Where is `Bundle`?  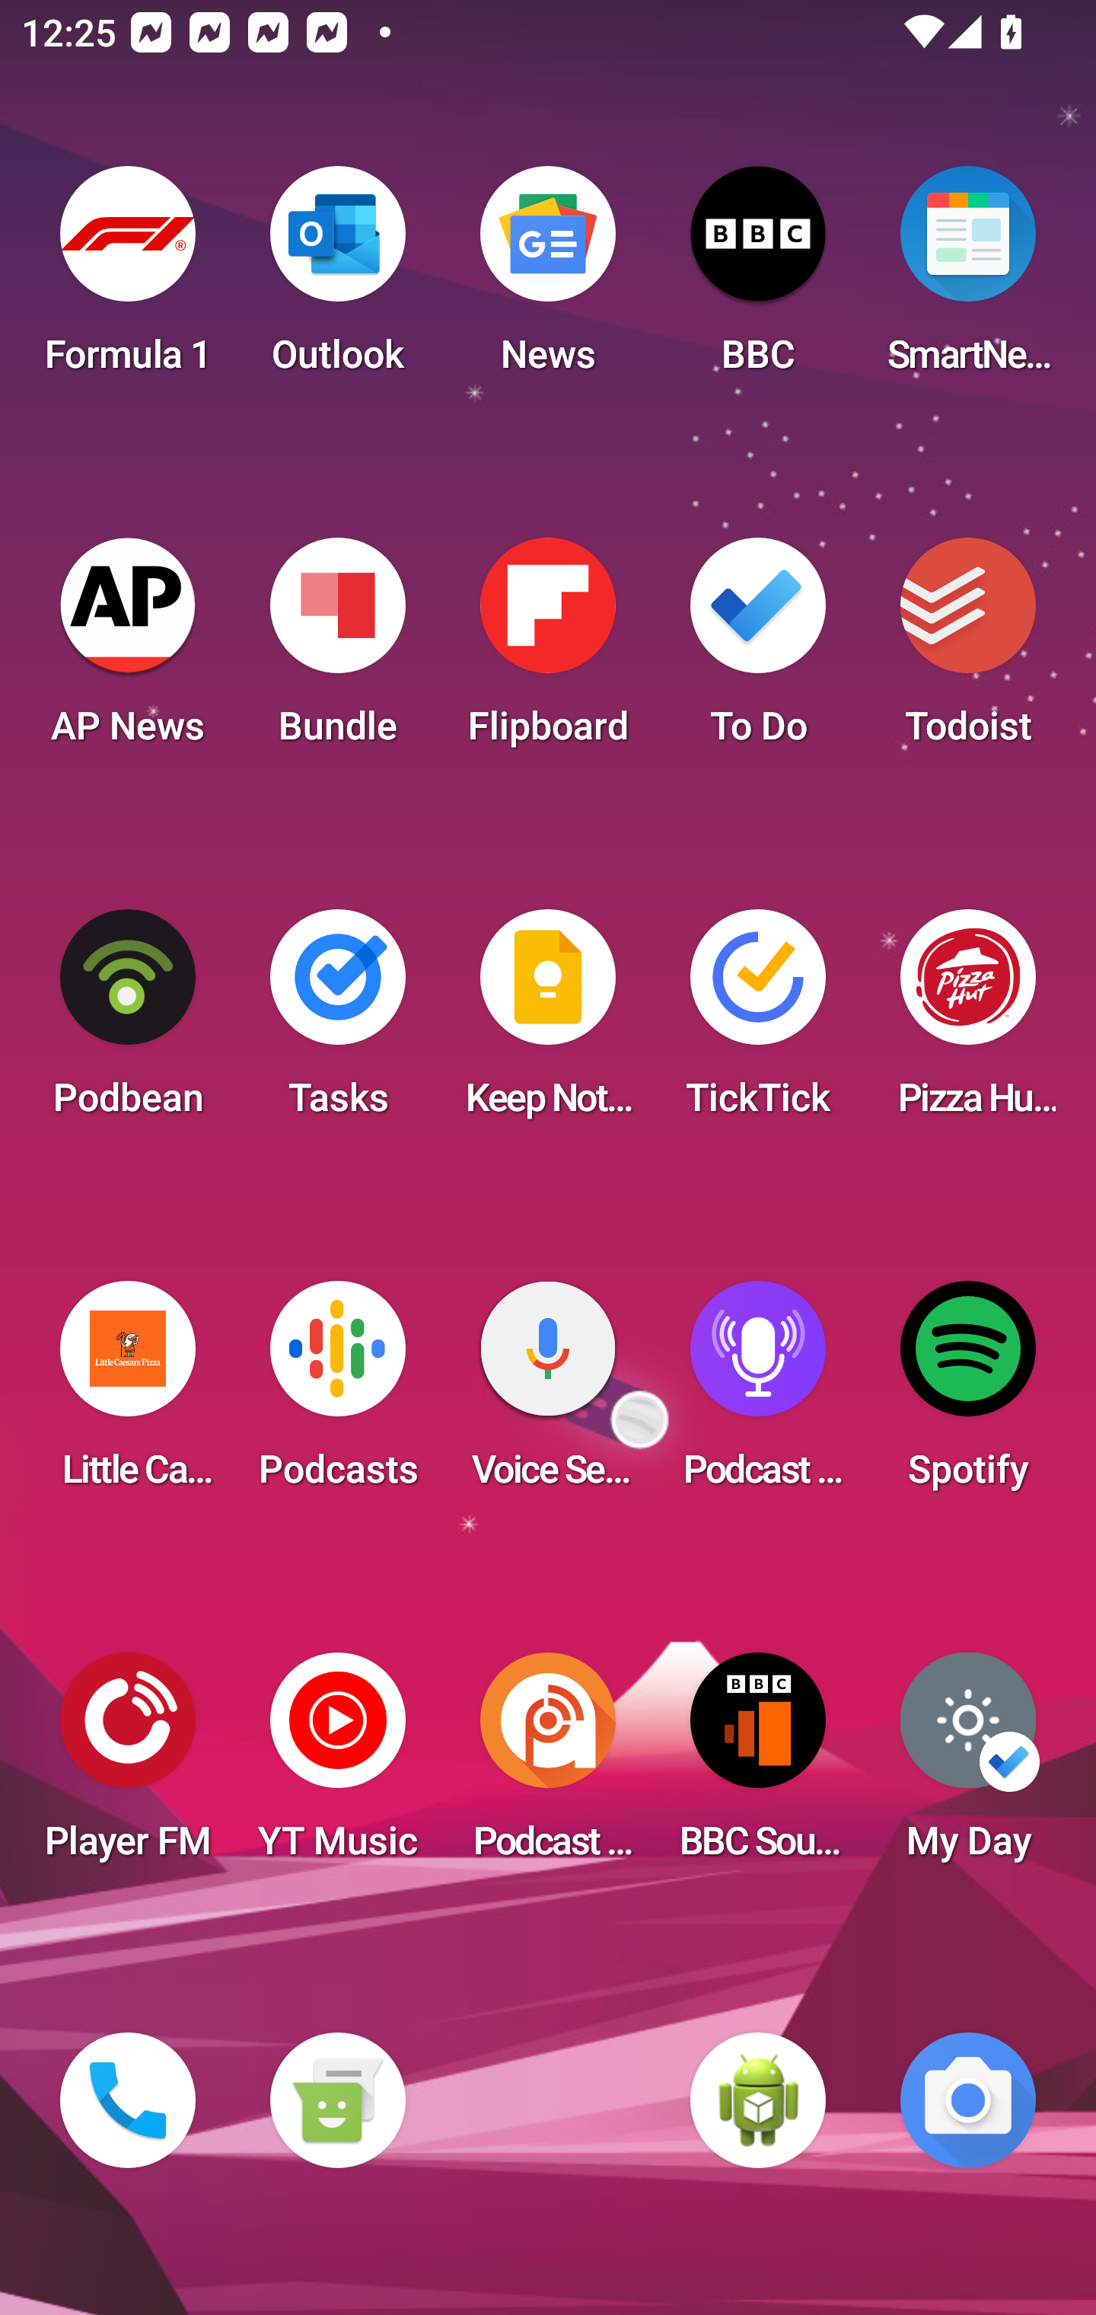
Bundle is located at coordinates (337, 650).